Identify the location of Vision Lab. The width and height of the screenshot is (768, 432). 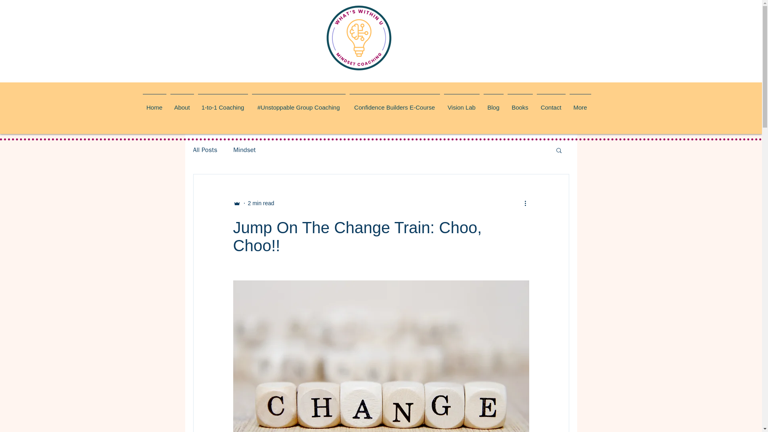
(462, 104).